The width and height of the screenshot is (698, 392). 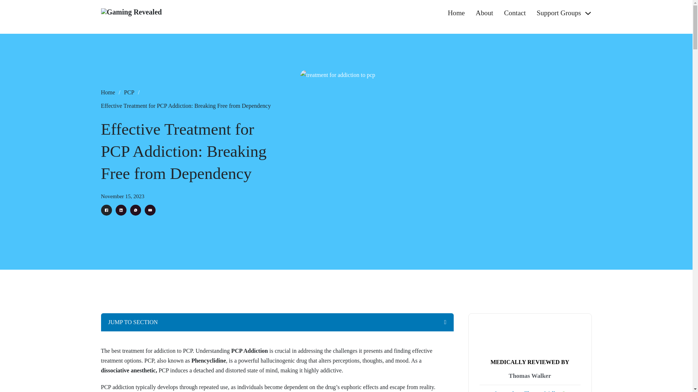 I want to click on Home, so click(x=456, y=13).